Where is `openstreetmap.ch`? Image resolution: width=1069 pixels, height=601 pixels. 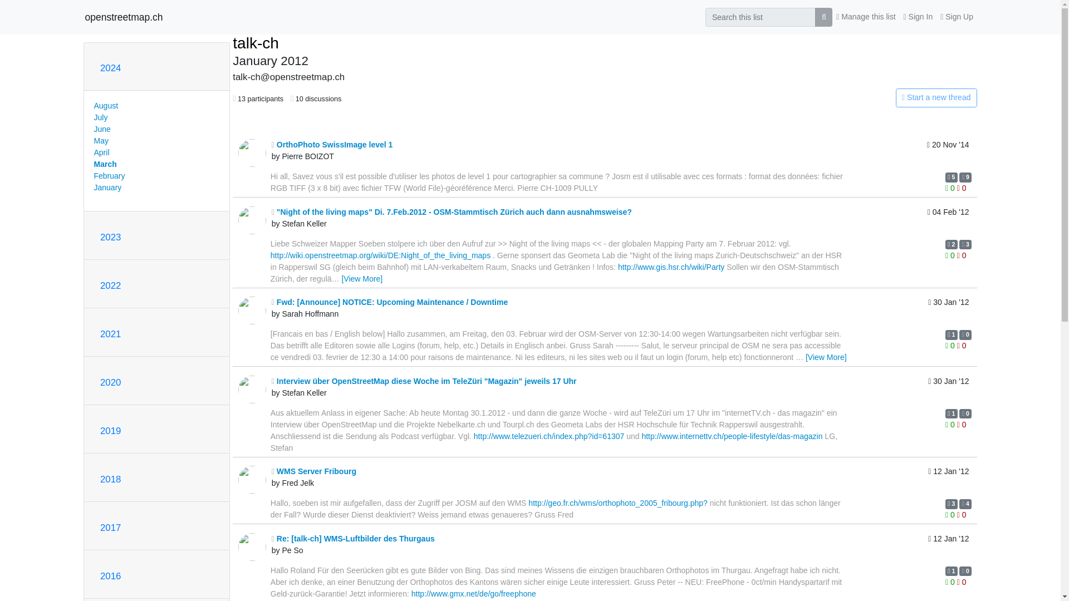
openstreetmap.ch is located at coordinates (123, 17).